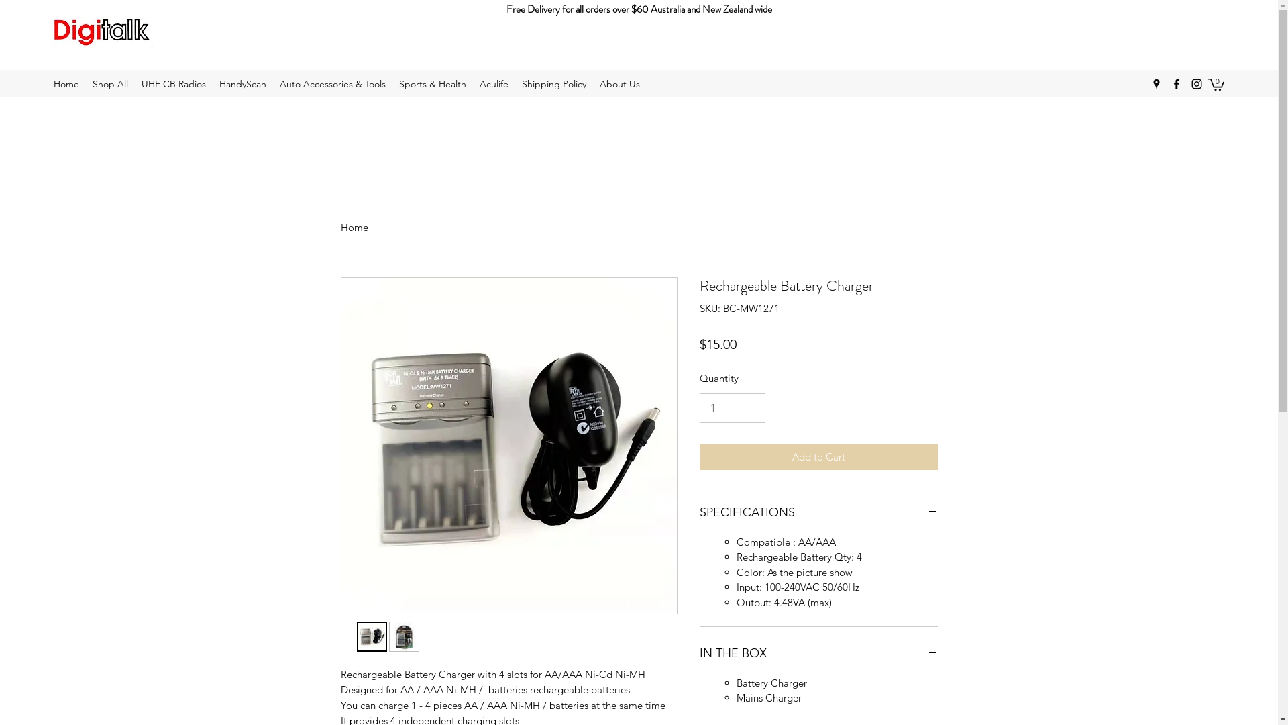 The height and width of the screenshot is (725, 1288). Describe the element at coordinates (818, 654) in the screenshot. I see `IN THE BOX` at that location.